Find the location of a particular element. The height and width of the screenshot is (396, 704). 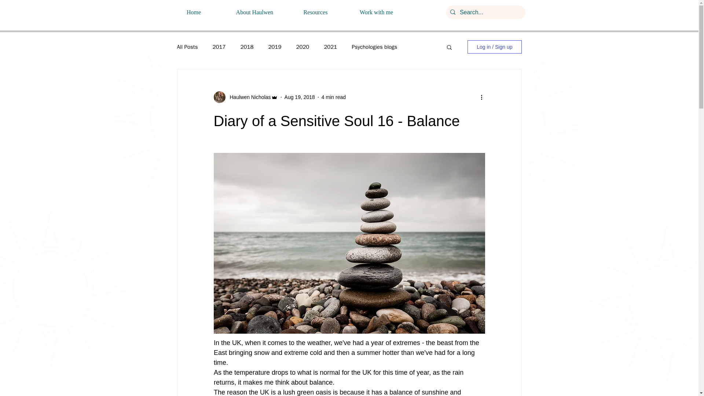

About Haulwen is located at coordinates (254, 12).